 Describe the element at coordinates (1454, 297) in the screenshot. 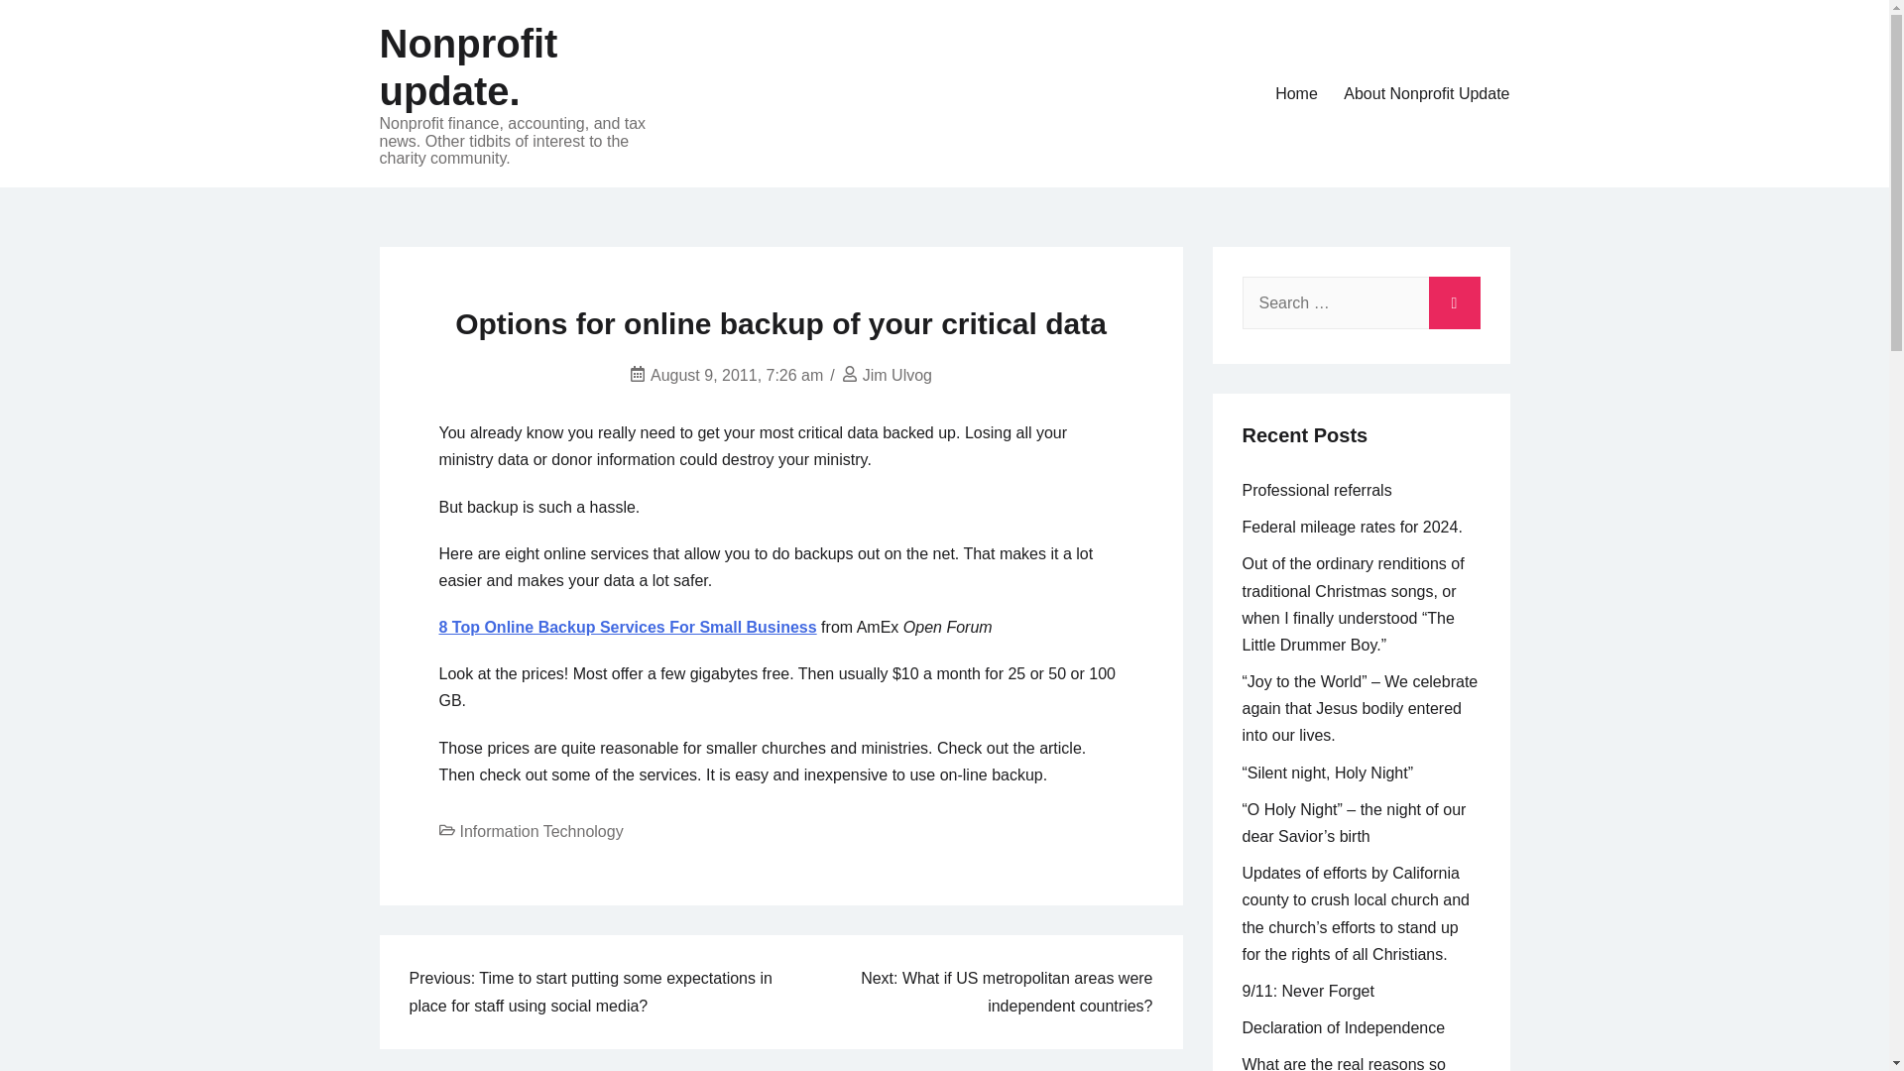

I see `Search` at that location.